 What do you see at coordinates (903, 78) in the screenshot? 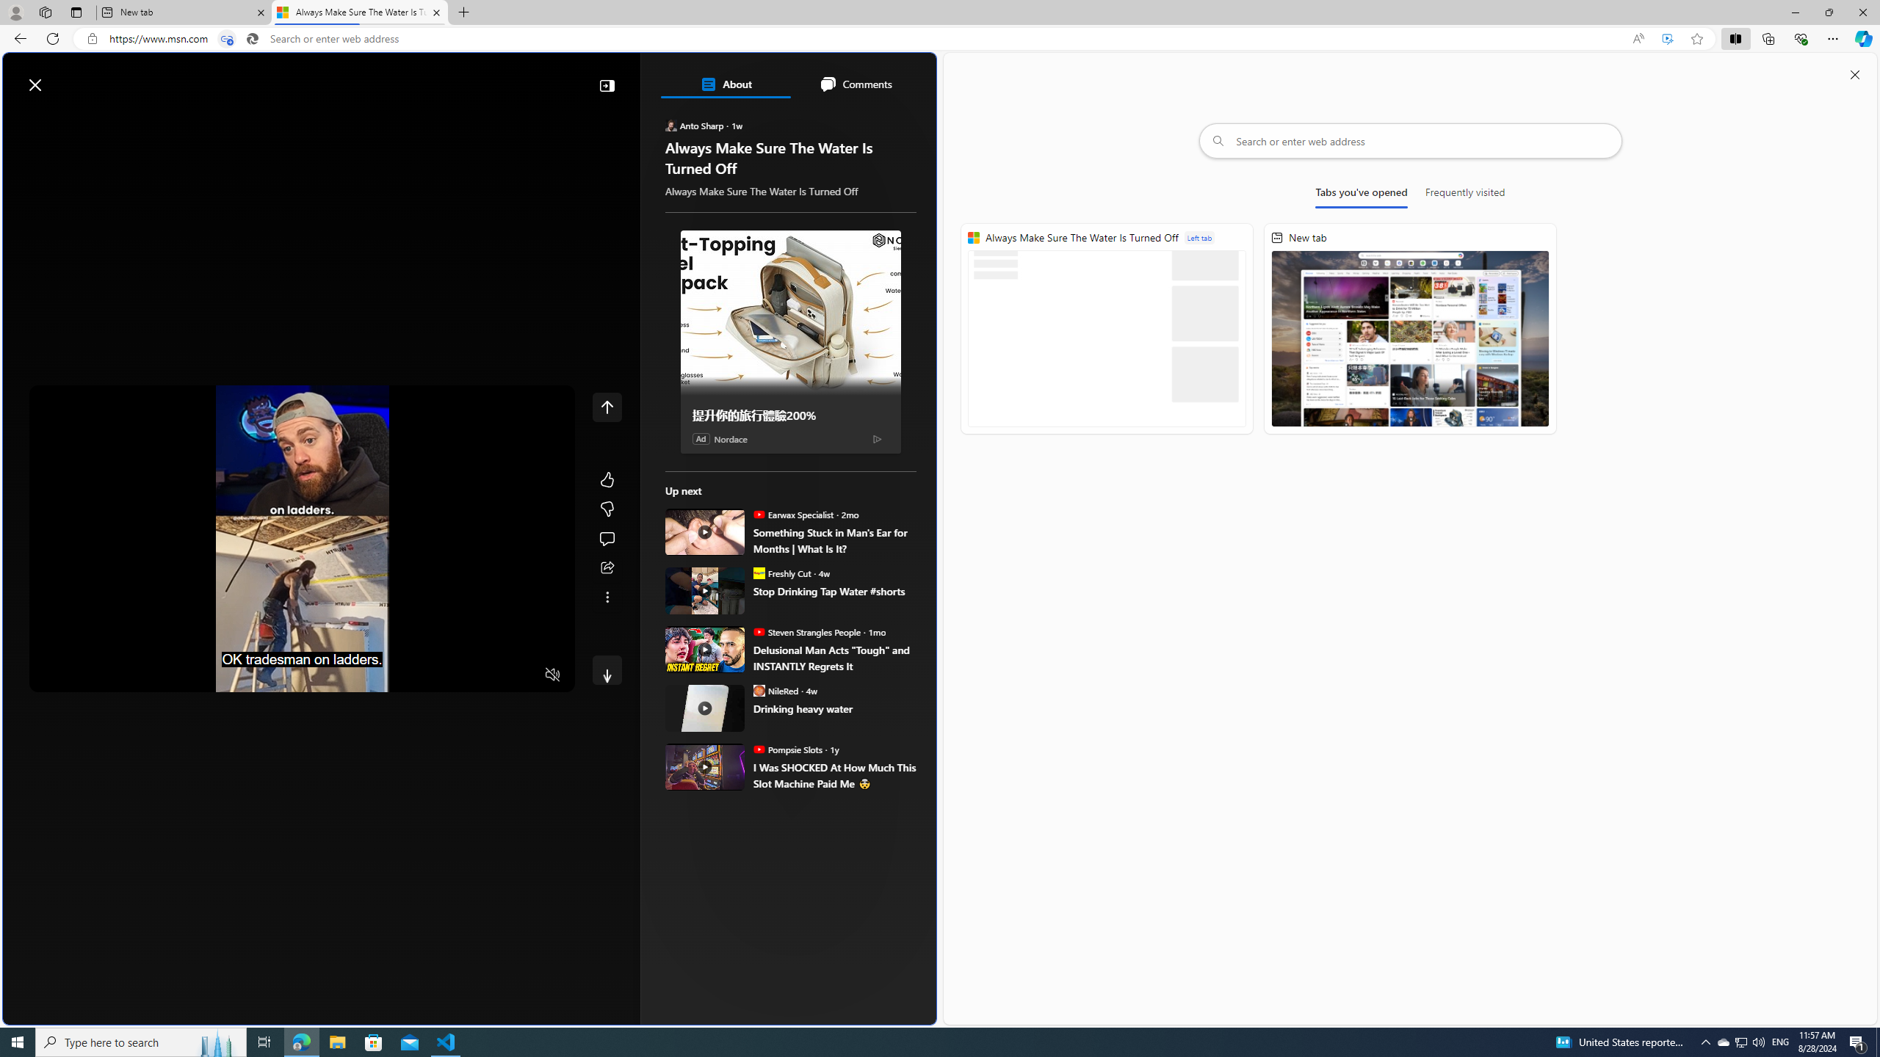
I see `Open settings` at bounding box center [903, 78].